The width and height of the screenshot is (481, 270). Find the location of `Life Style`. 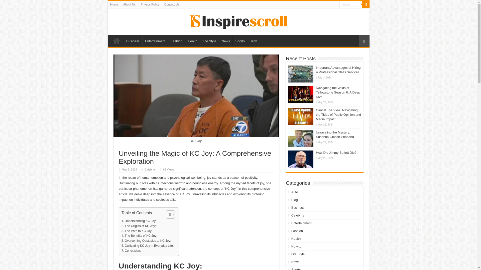

Life Style is located at coordinates (209, 40).